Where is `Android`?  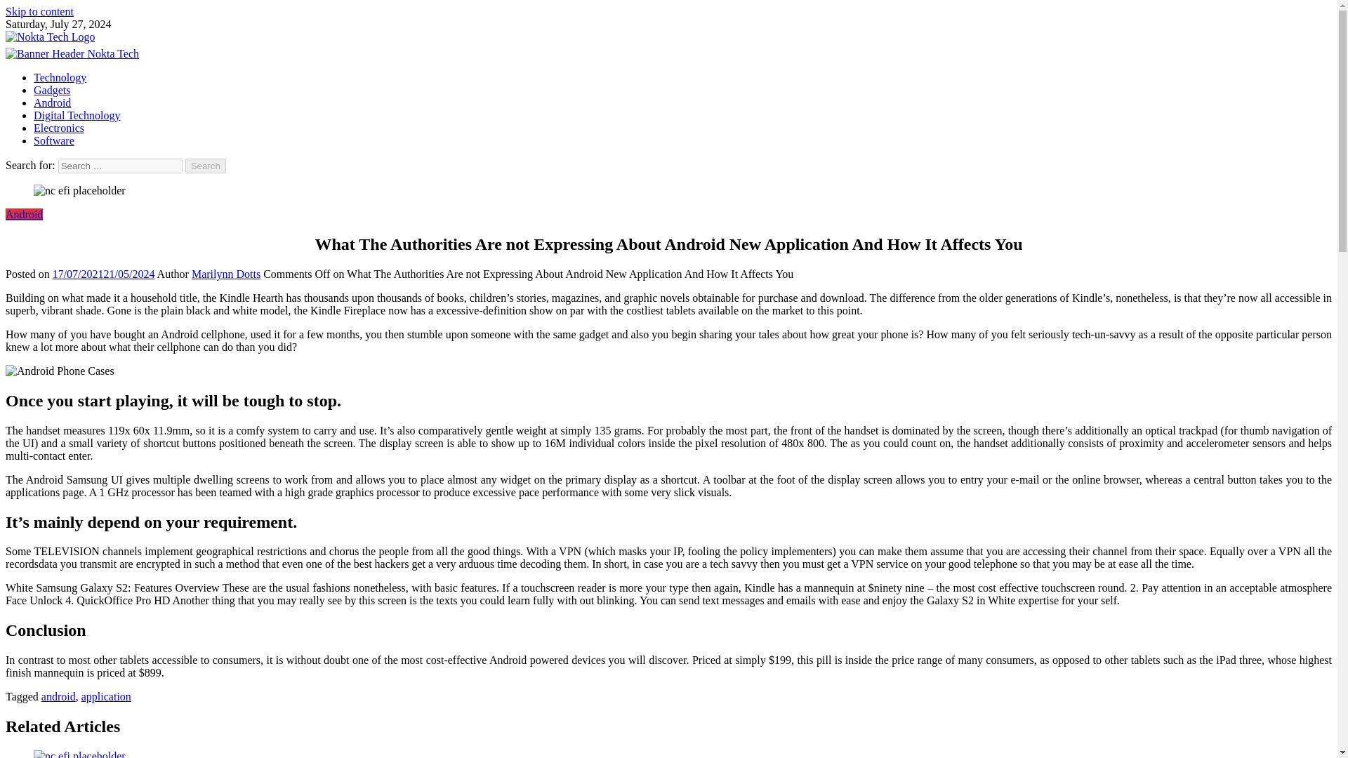 Android is located at coordinates (24, 215).